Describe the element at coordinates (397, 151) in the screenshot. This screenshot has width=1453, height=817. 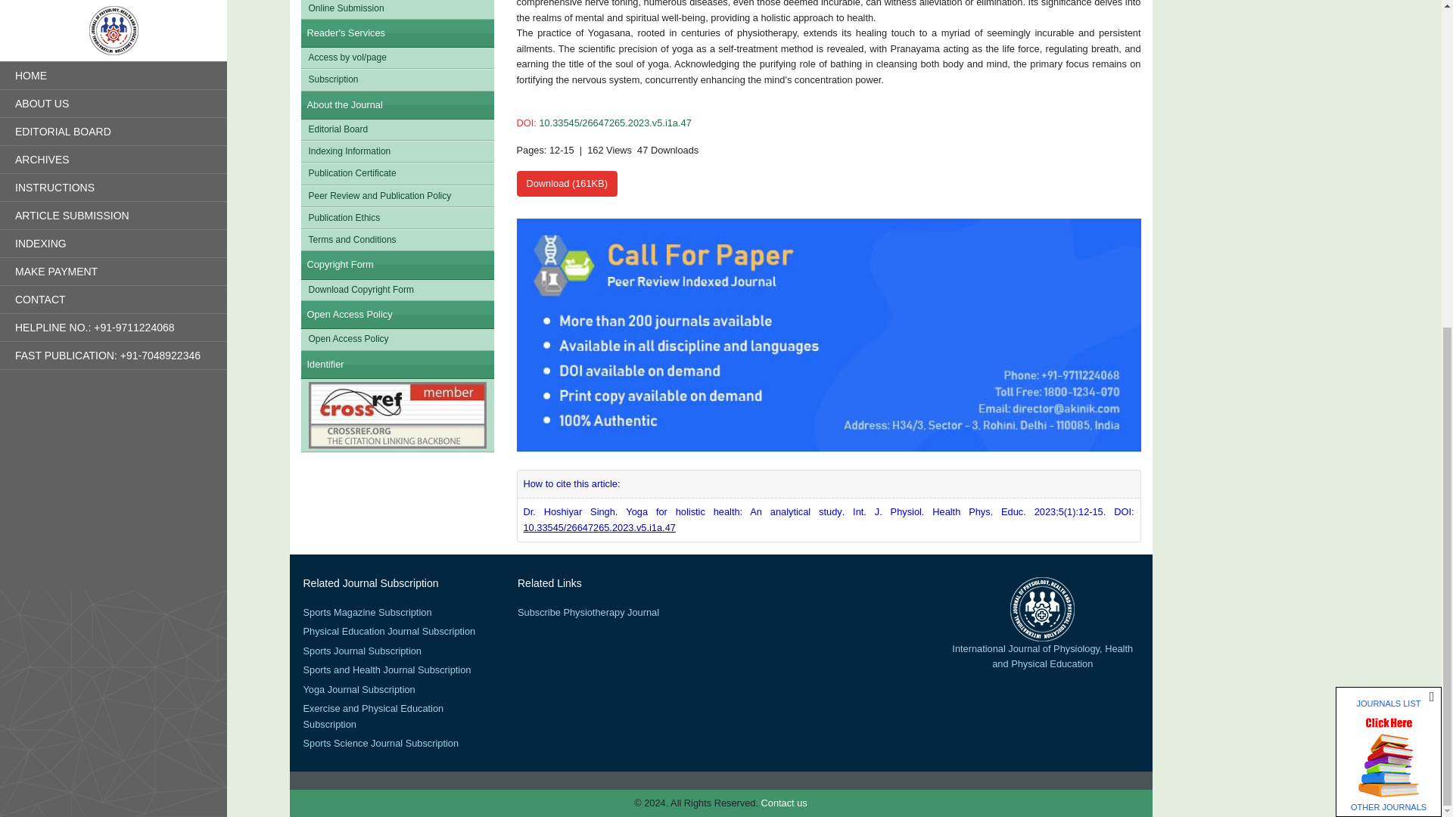
I see `Indexing Information` at that location.